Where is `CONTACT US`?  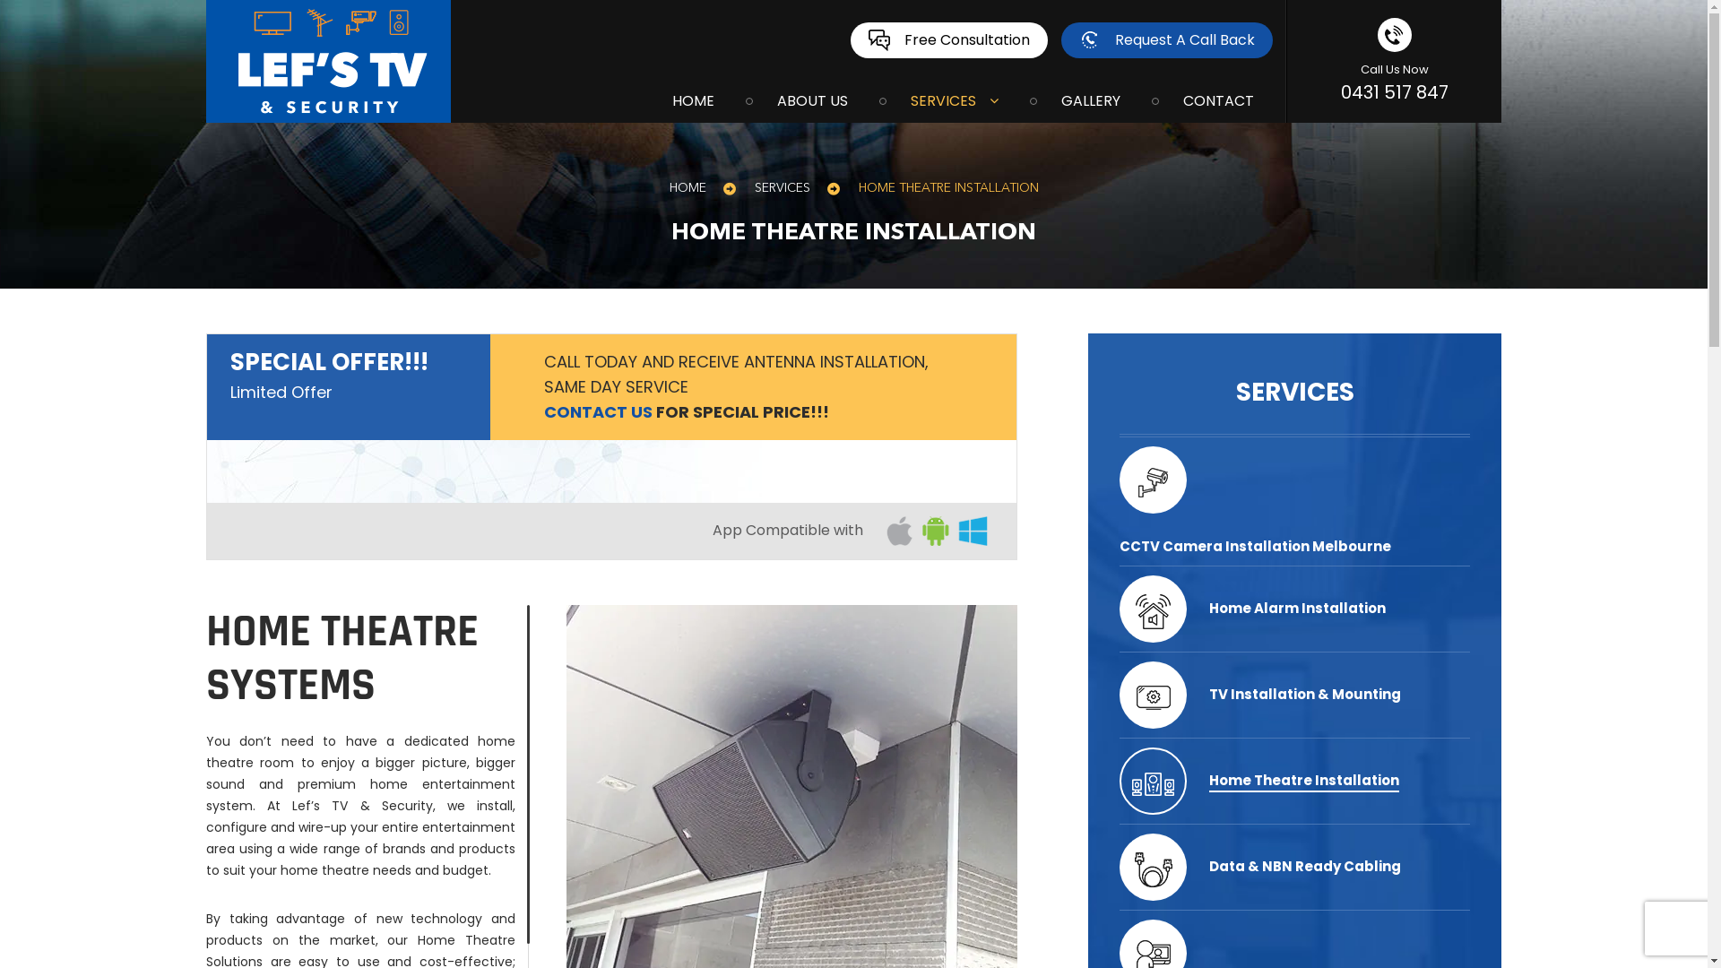
CONTACT US is located at coordinates (599, 411).